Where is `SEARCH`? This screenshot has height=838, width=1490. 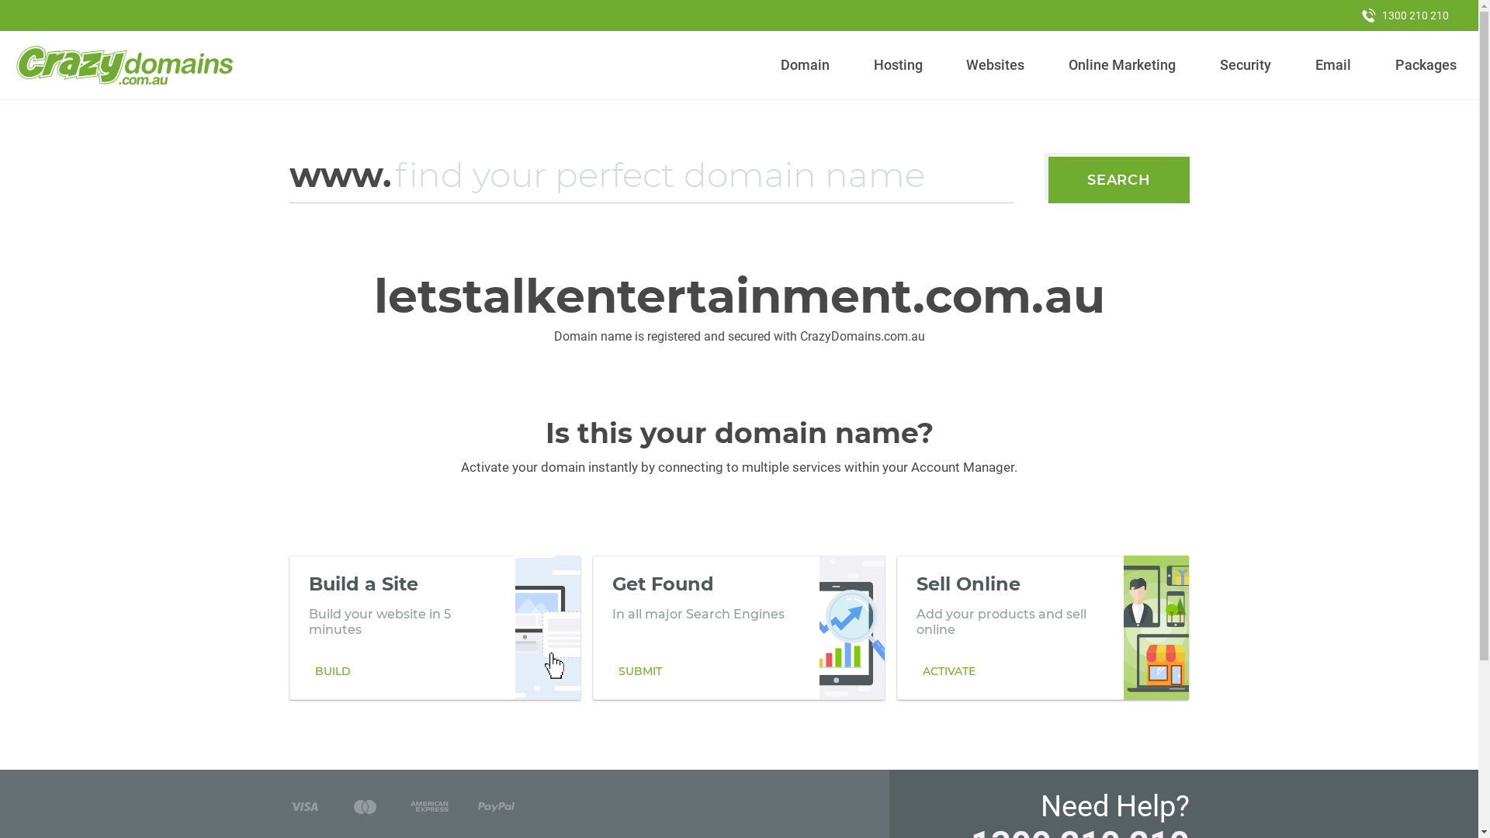 SEARCH is located at coordinates (1119, 180).